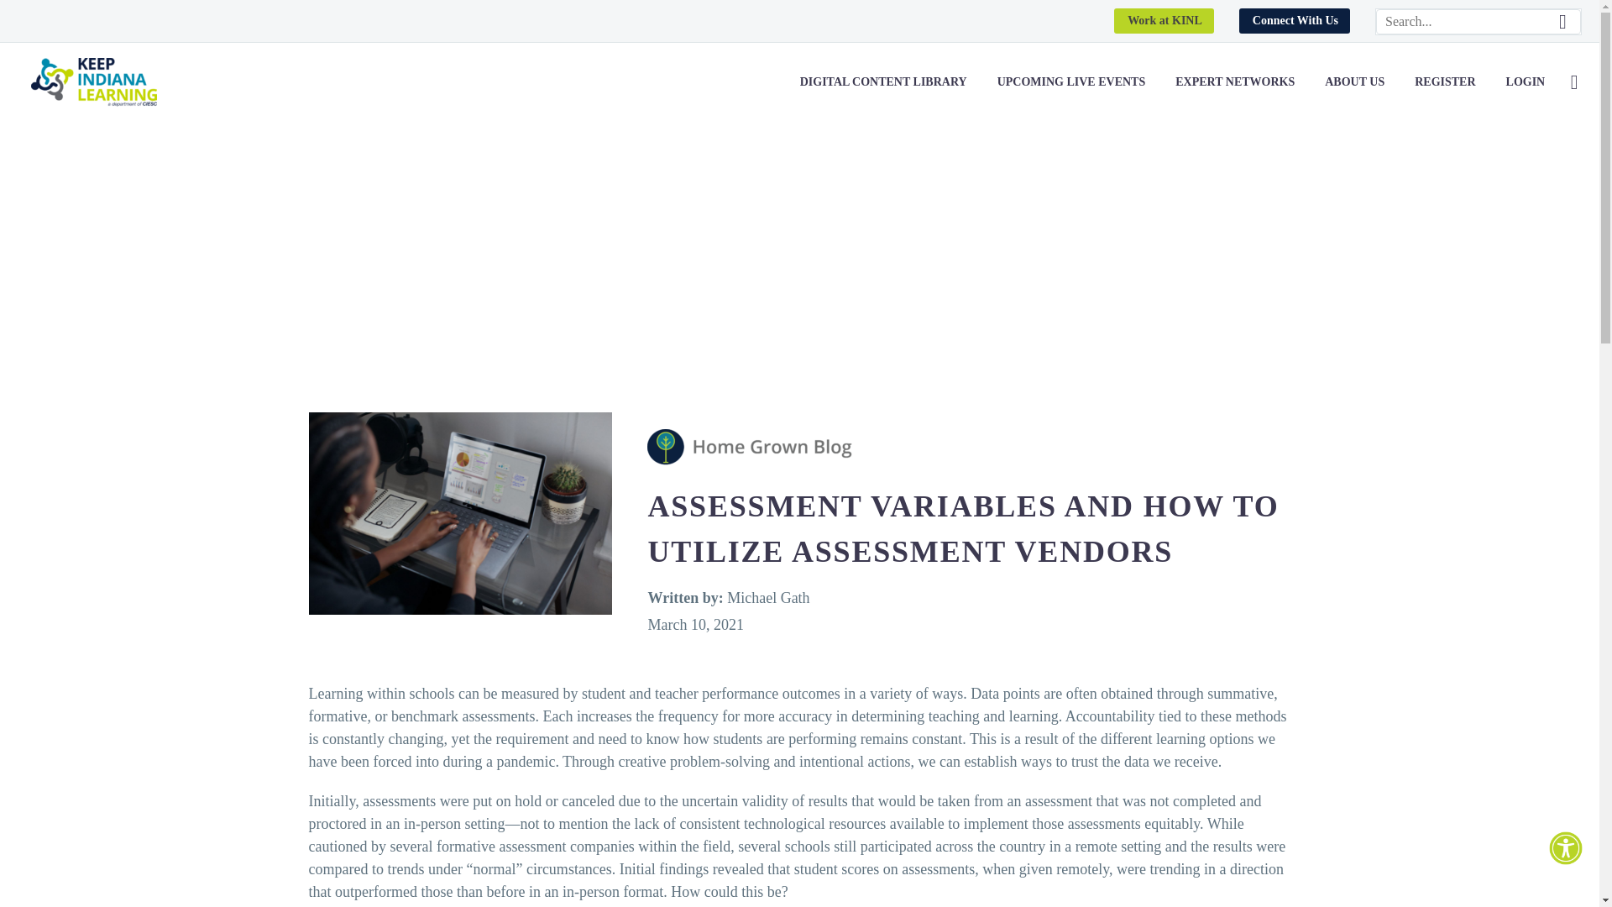 Image resolution: width=1612 pixels, height=907 pixels. Describe the element at coordinates (1566, 848) in the screenshot. I see `Accessibility Helper sidebar` at that location.